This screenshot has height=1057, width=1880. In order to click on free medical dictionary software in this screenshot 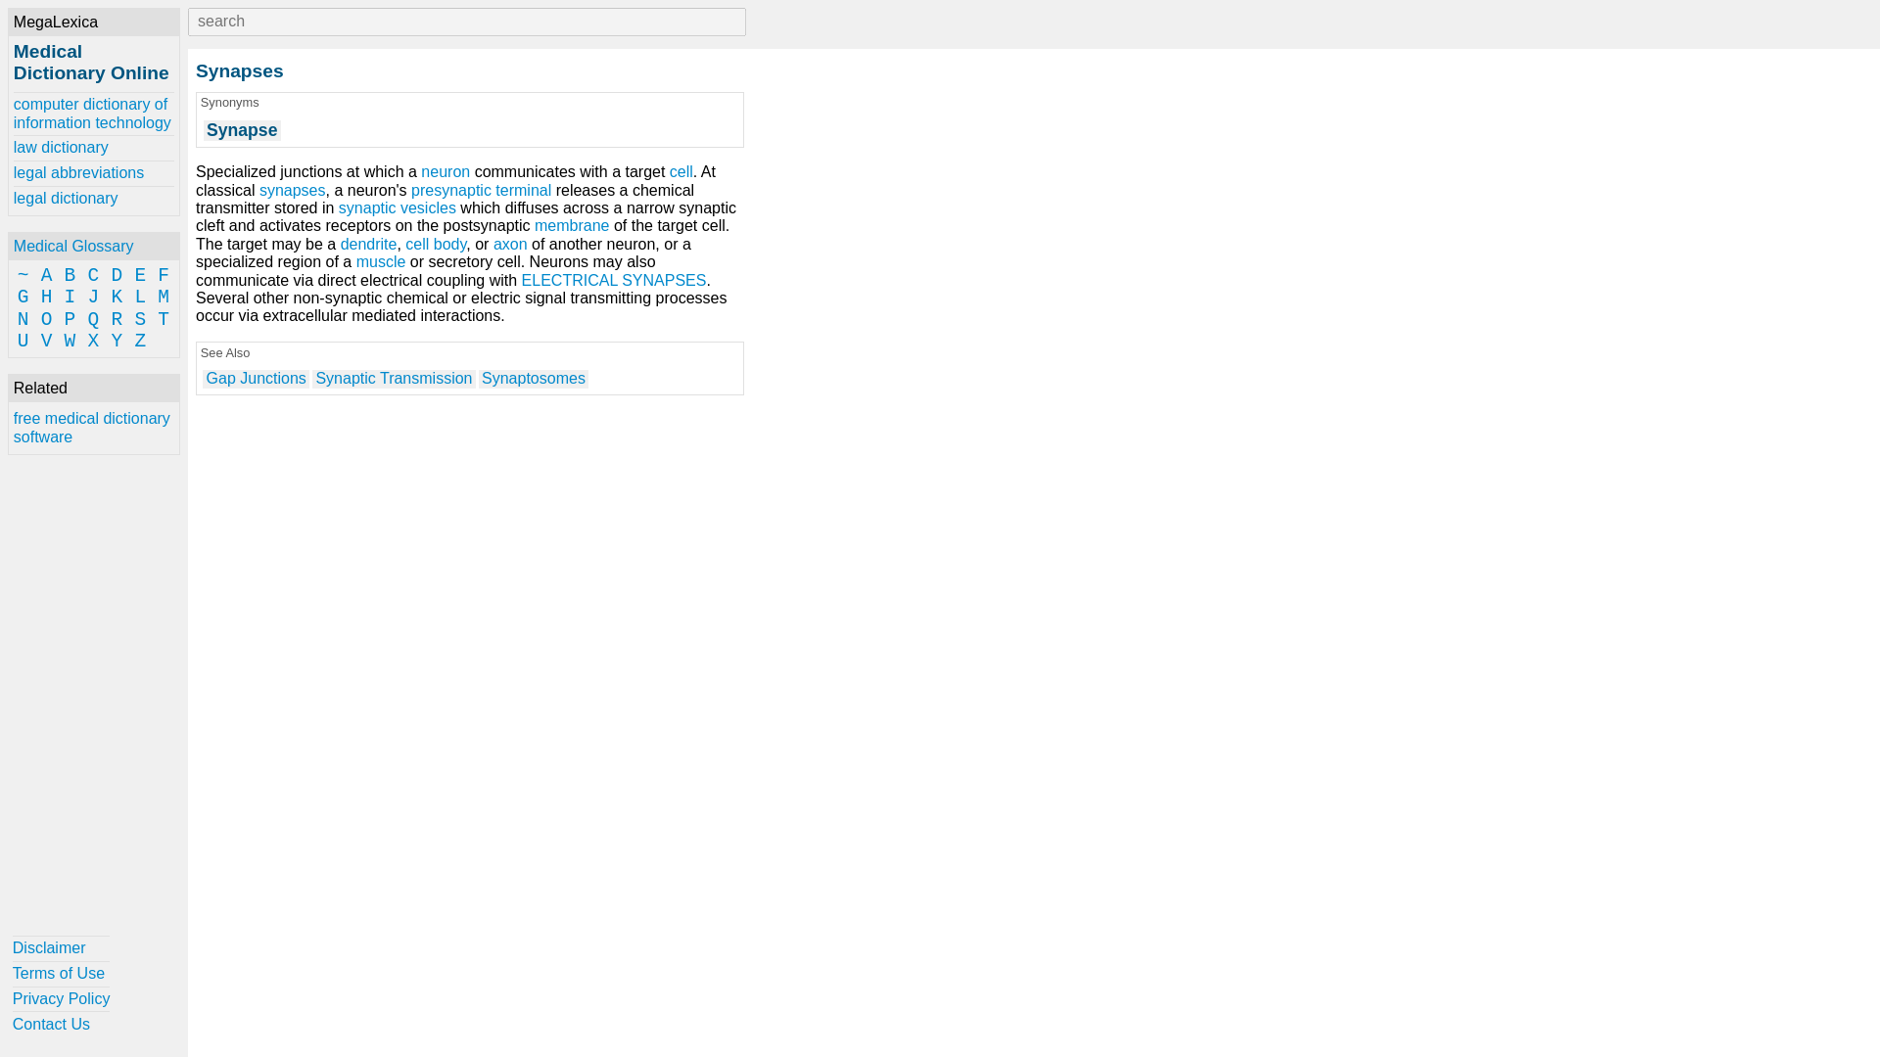, I will do `click(94, 428)`.